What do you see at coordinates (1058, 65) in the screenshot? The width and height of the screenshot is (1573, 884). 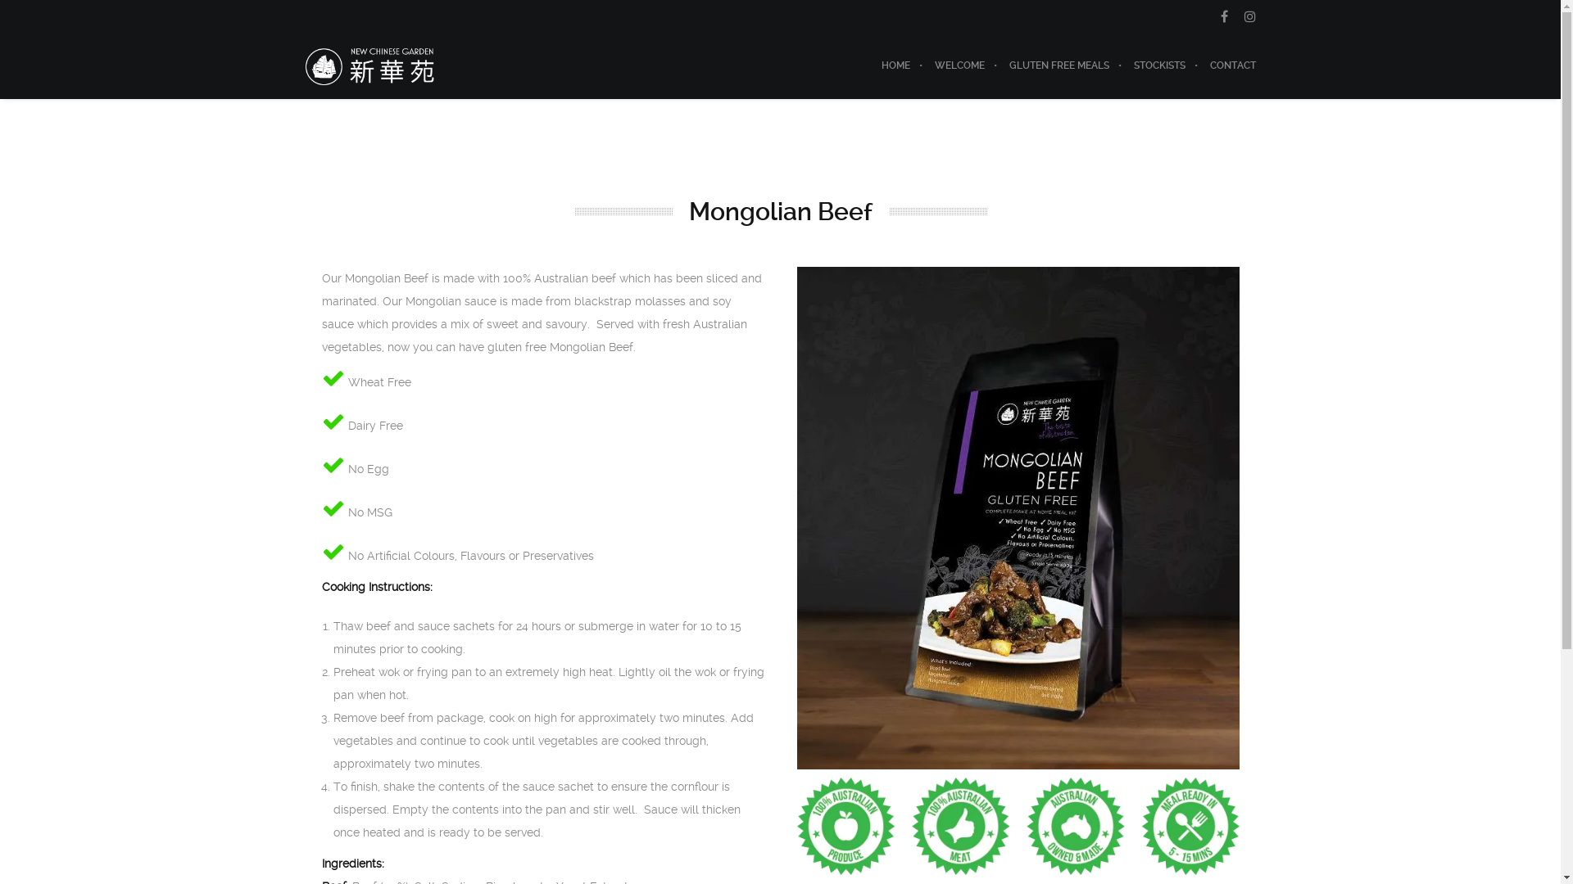 I see `GLUTEN FREE MEALS` at bounding box center [1058, 65].